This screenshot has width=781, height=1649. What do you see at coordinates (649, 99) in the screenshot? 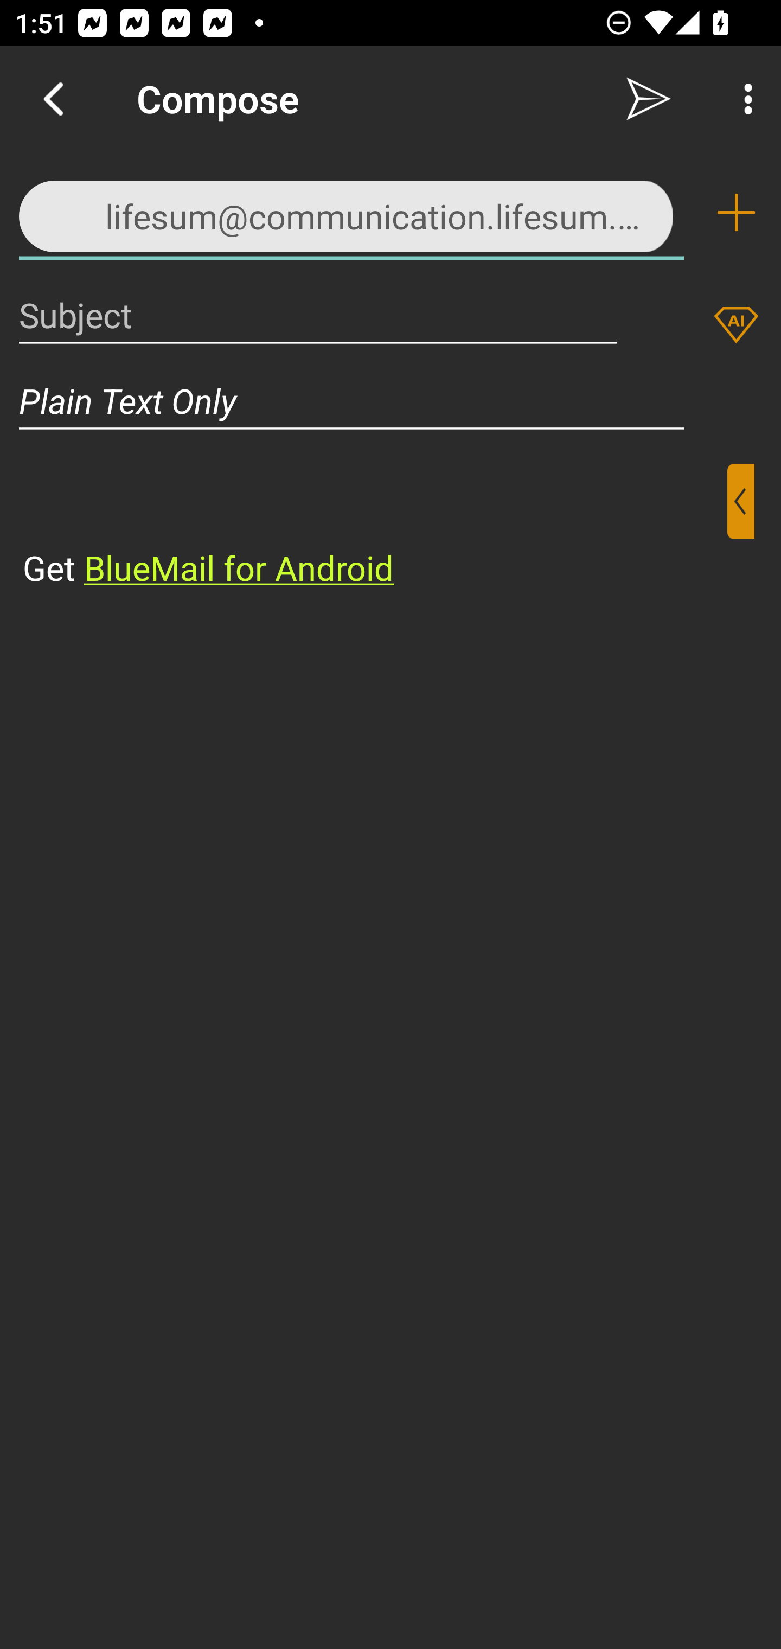
I see `Send` at bounding box center [649, 99].